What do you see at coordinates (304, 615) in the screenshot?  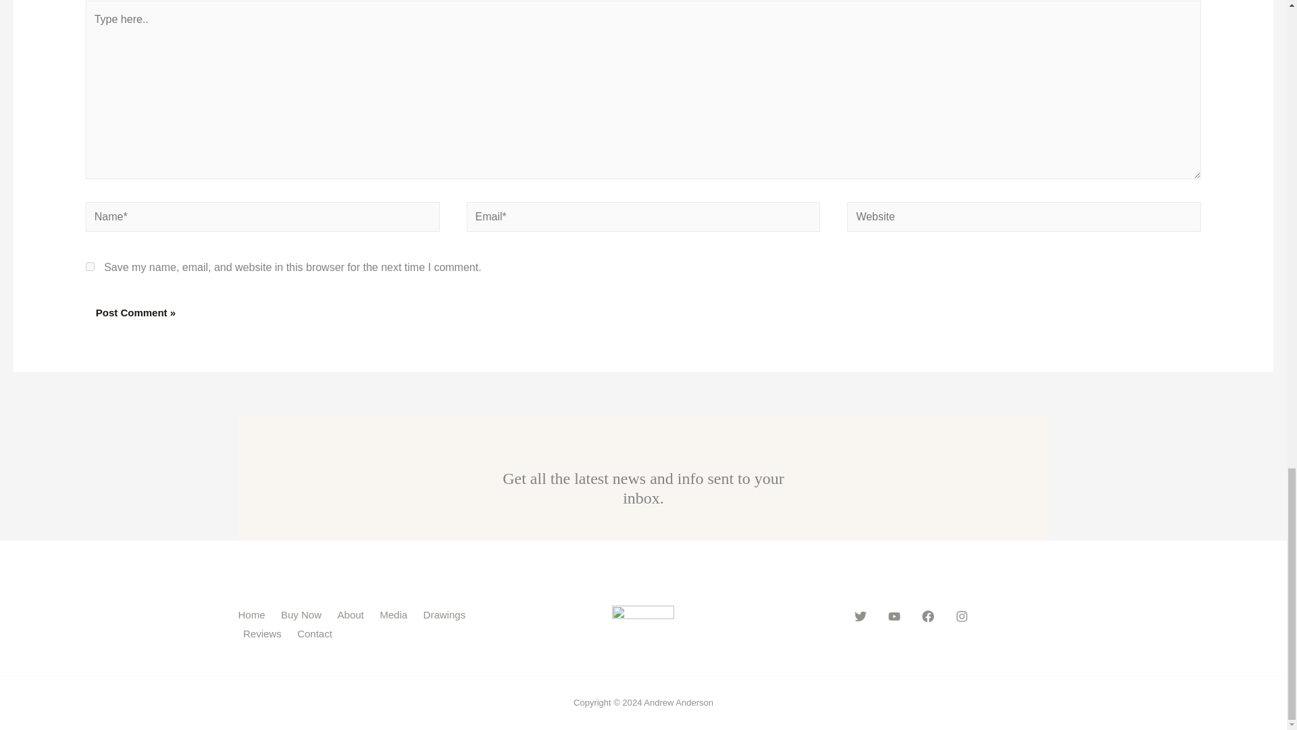 I see `Buy Now` at bounding box center [304, 615].